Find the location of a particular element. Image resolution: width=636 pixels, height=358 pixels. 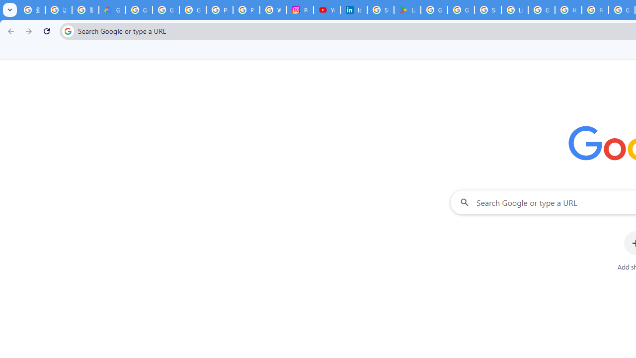

Sign in - Google Accounts is located at coordinates (487, 10).